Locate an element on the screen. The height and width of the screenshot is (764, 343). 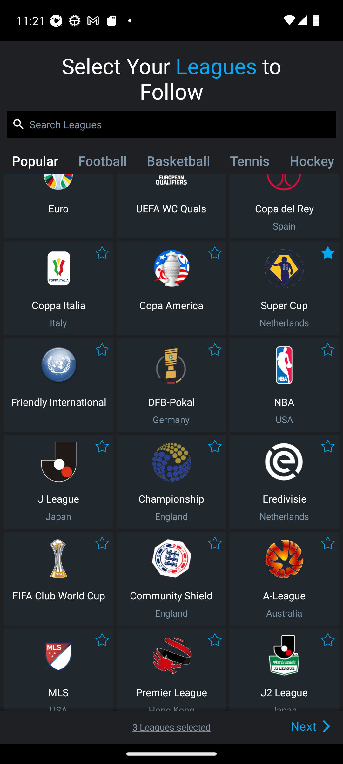
Eredivisie Netherlands is located at coordinates (284, 482).